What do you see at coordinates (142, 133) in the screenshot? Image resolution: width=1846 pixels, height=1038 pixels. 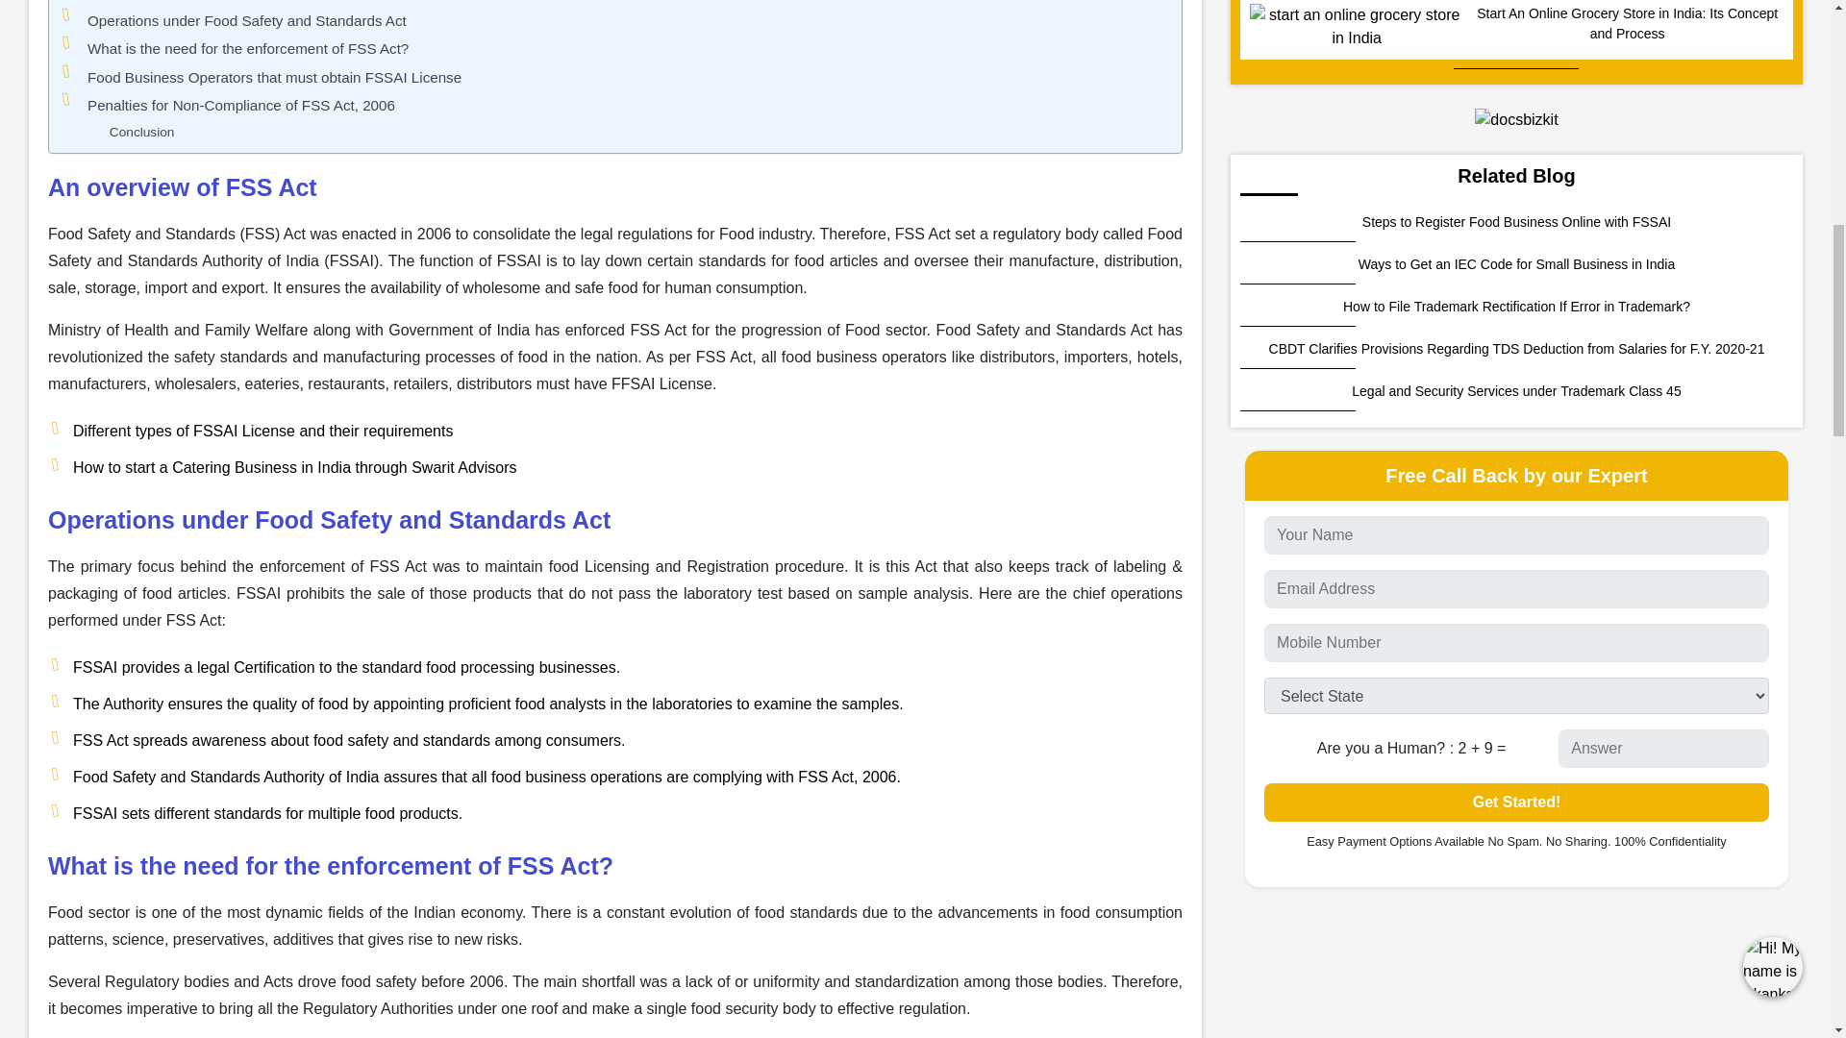 I see `An overview of FSS Act` at bounding box center [142, 133].